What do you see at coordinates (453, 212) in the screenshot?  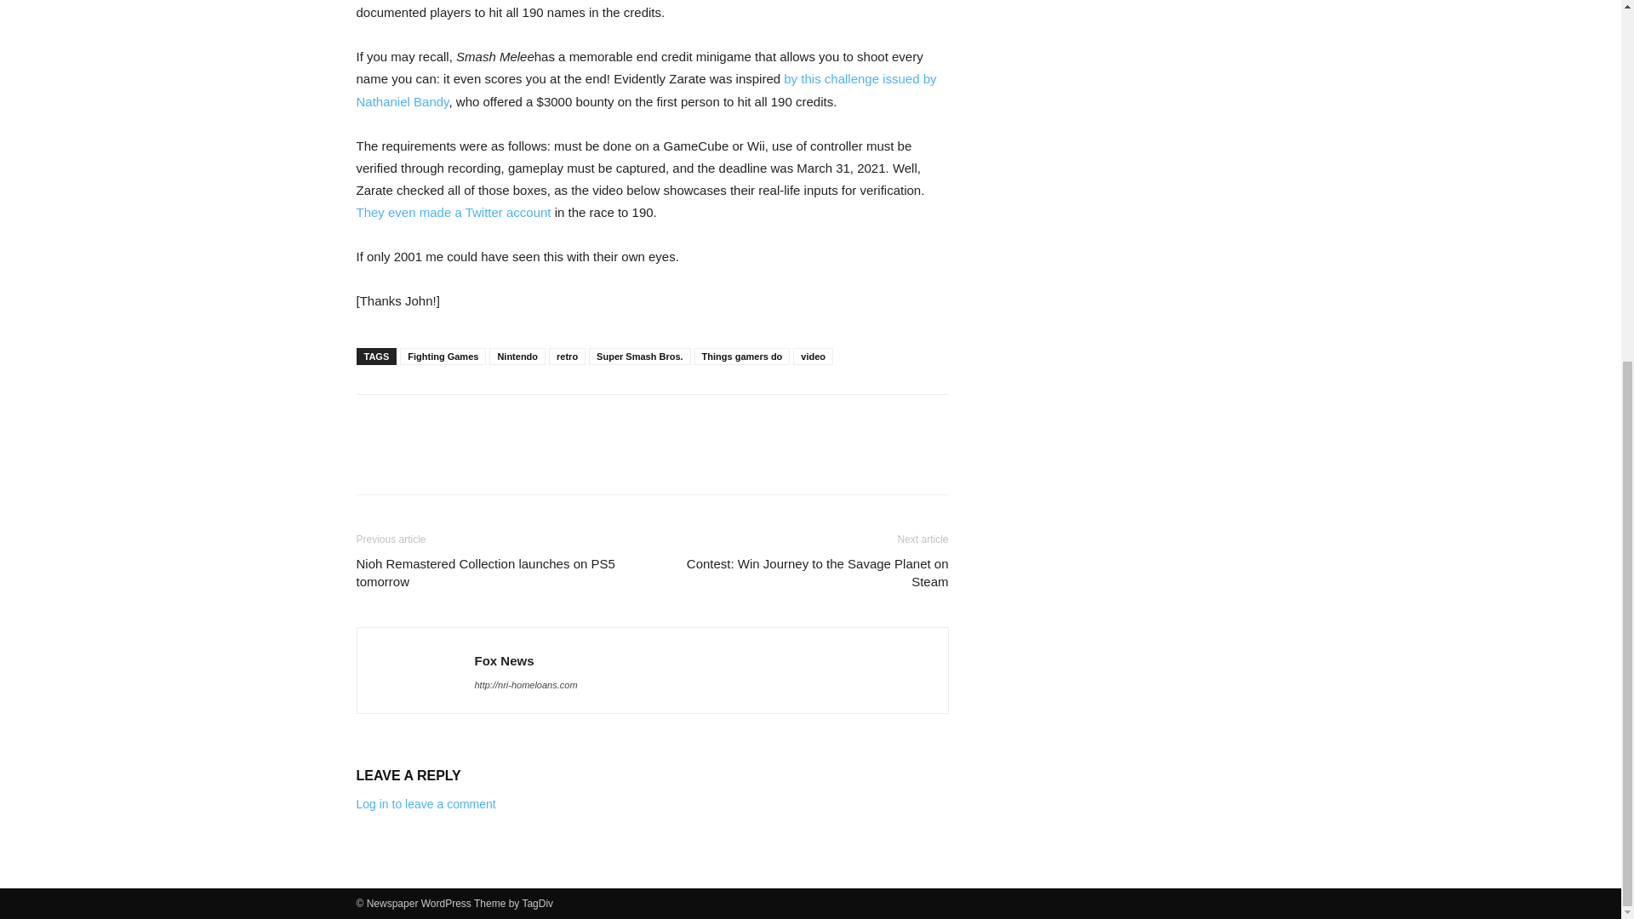 I see `They even made a Twitter account` at bounding box center [453, 212].